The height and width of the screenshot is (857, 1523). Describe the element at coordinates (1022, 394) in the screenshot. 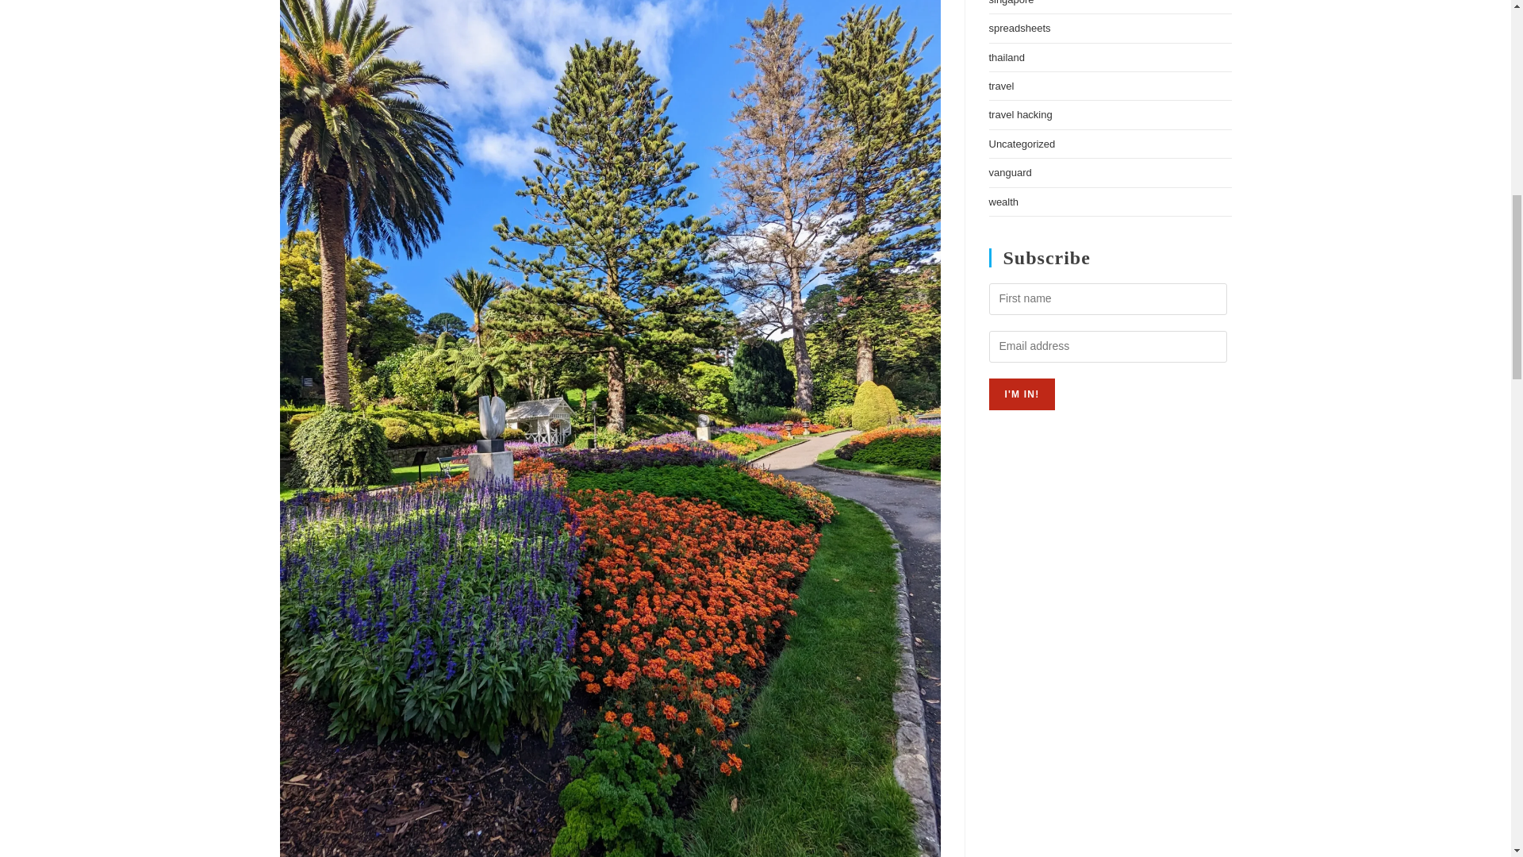

I see `I'm in!` at that location.